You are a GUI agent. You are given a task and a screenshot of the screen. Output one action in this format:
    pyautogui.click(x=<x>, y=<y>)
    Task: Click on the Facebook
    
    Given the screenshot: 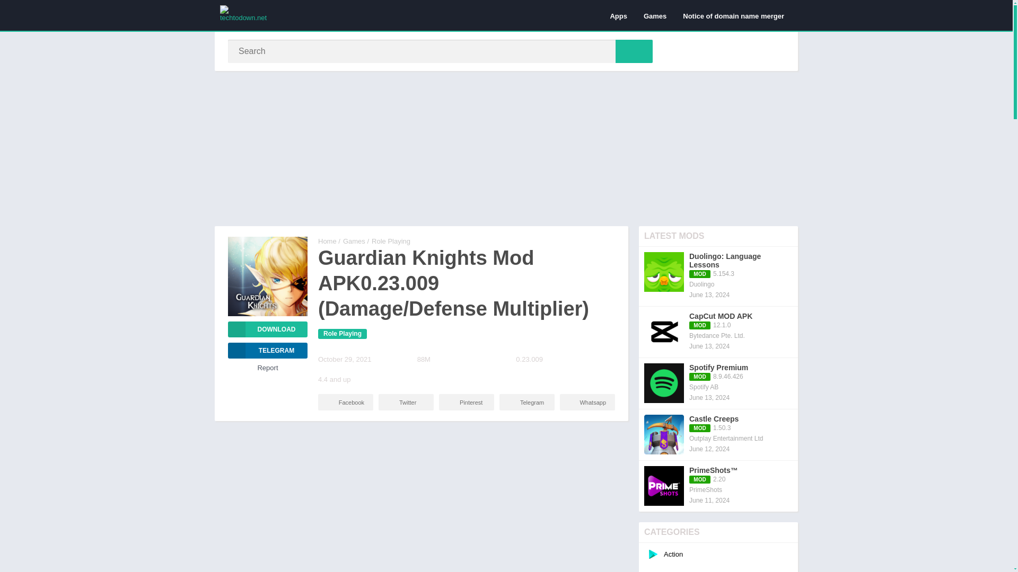 What is the action you would take?
    pyautogui.click(x=733, y=15)
    